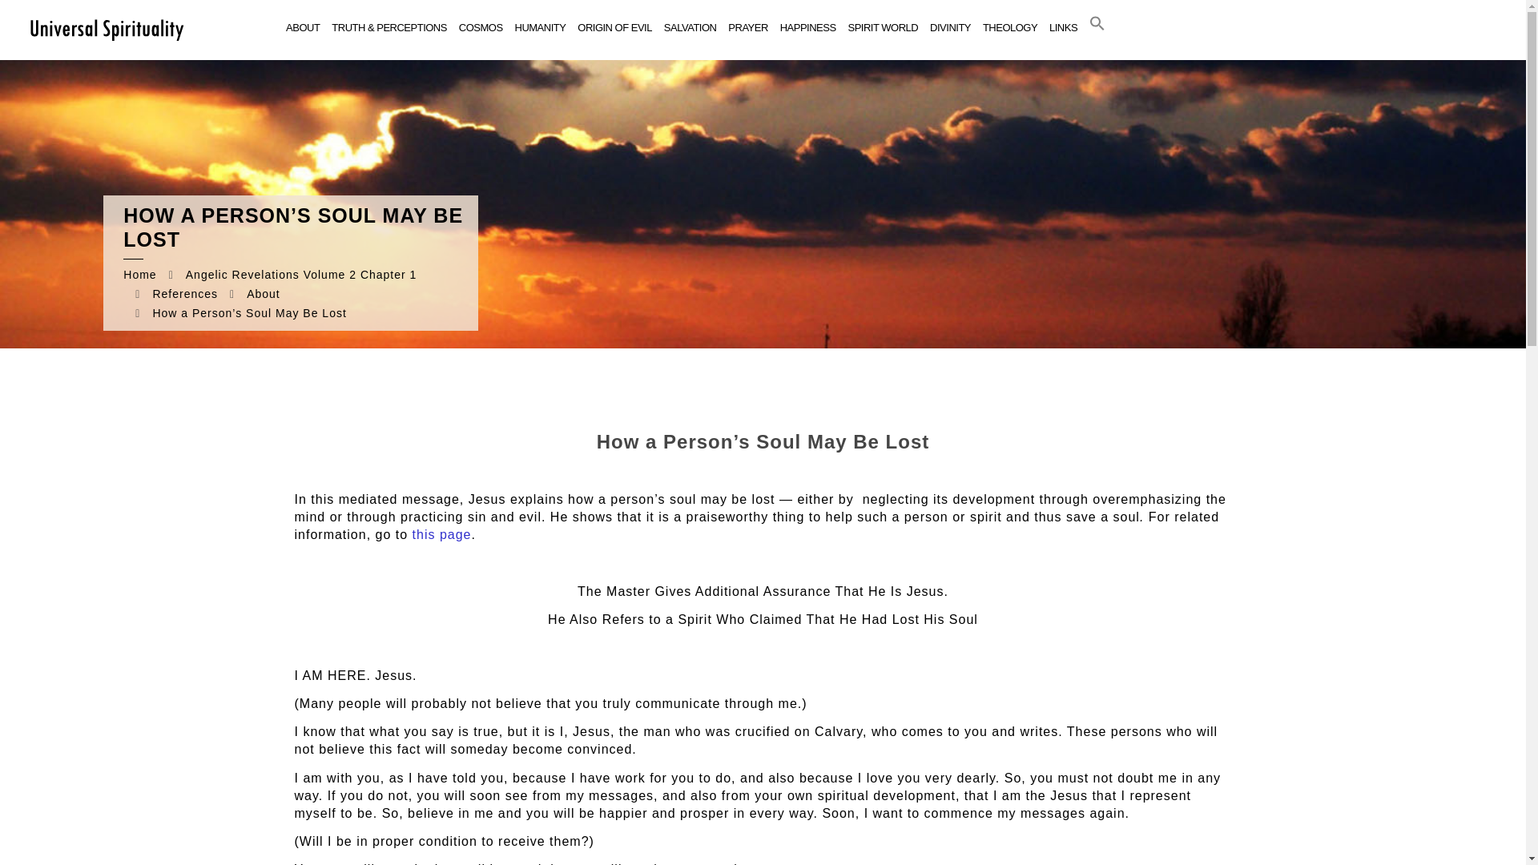 The height and width of the screenshot is (865, 1538). What do you see at coordinates (185, 293) in the screenshot?
I see `References` at bounding box center [185, 293].